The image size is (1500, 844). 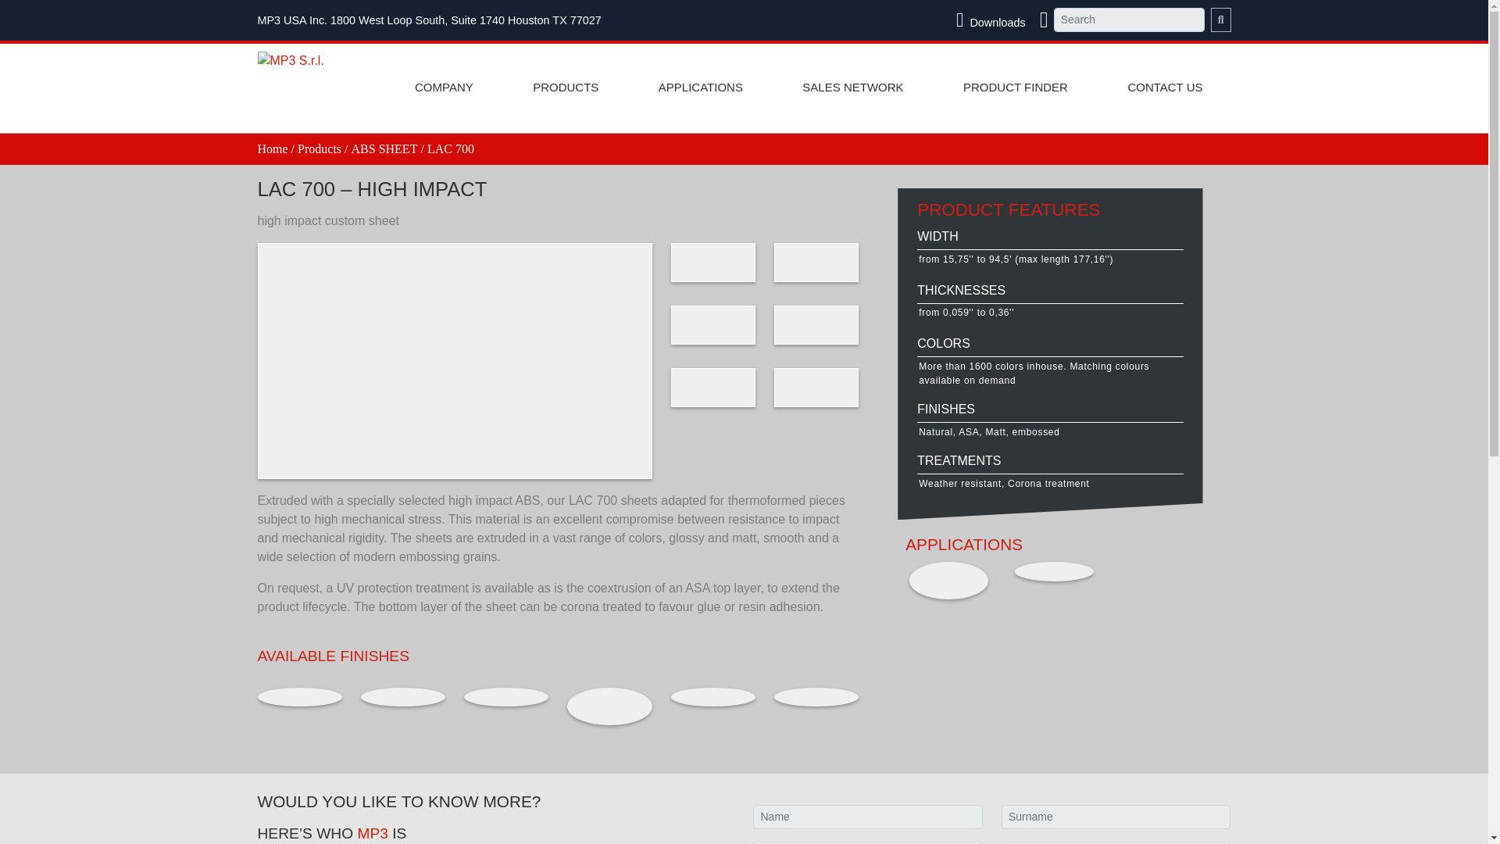 I want to click on Lucida, so click(x=403, y=697).